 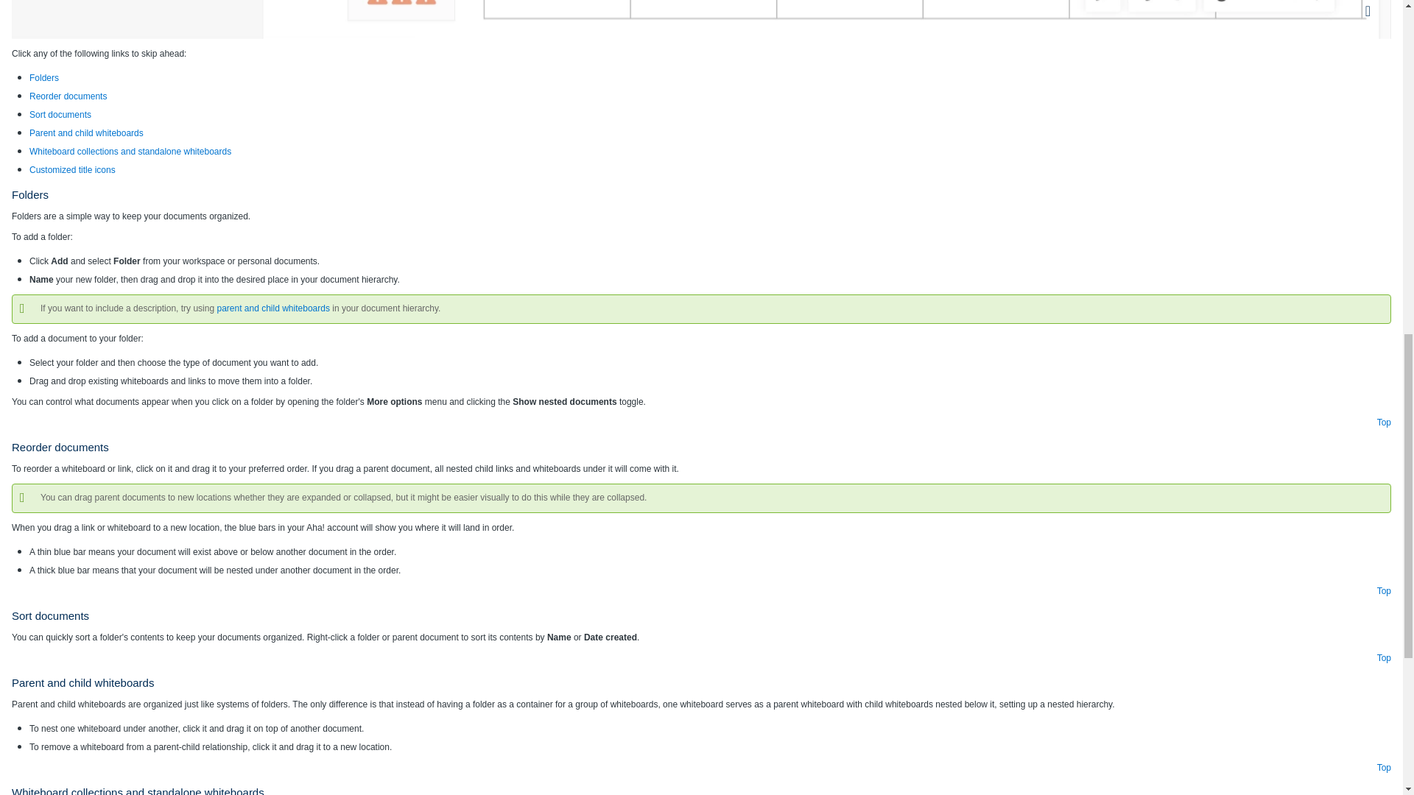 I want to click on Reorder documents, so click(x=68, y=96).